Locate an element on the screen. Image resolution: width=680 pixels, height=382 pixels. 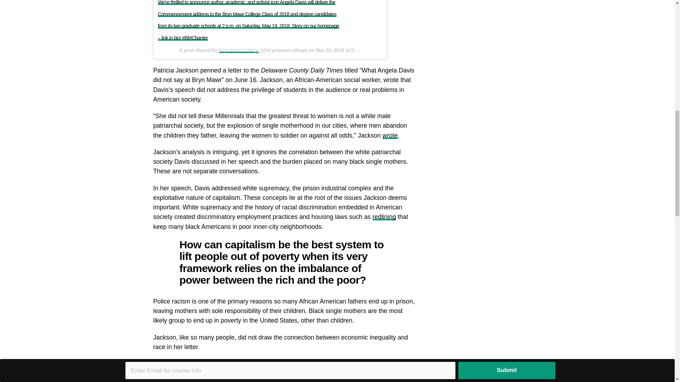
Bryn Mawr College is located at coordinates (239, 50).